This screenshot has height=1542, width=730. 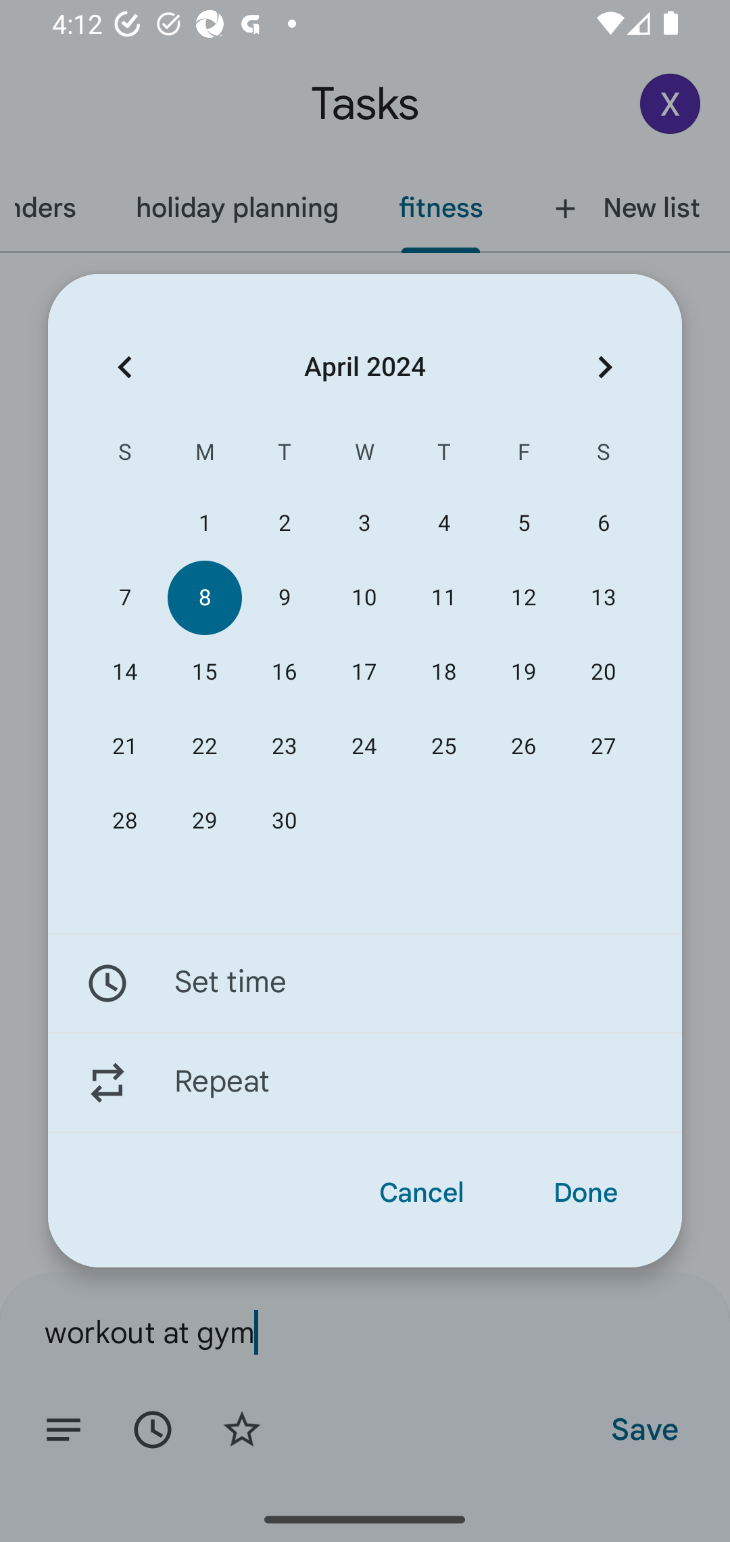 I want to click on Done, so click(x=585, y=1193).